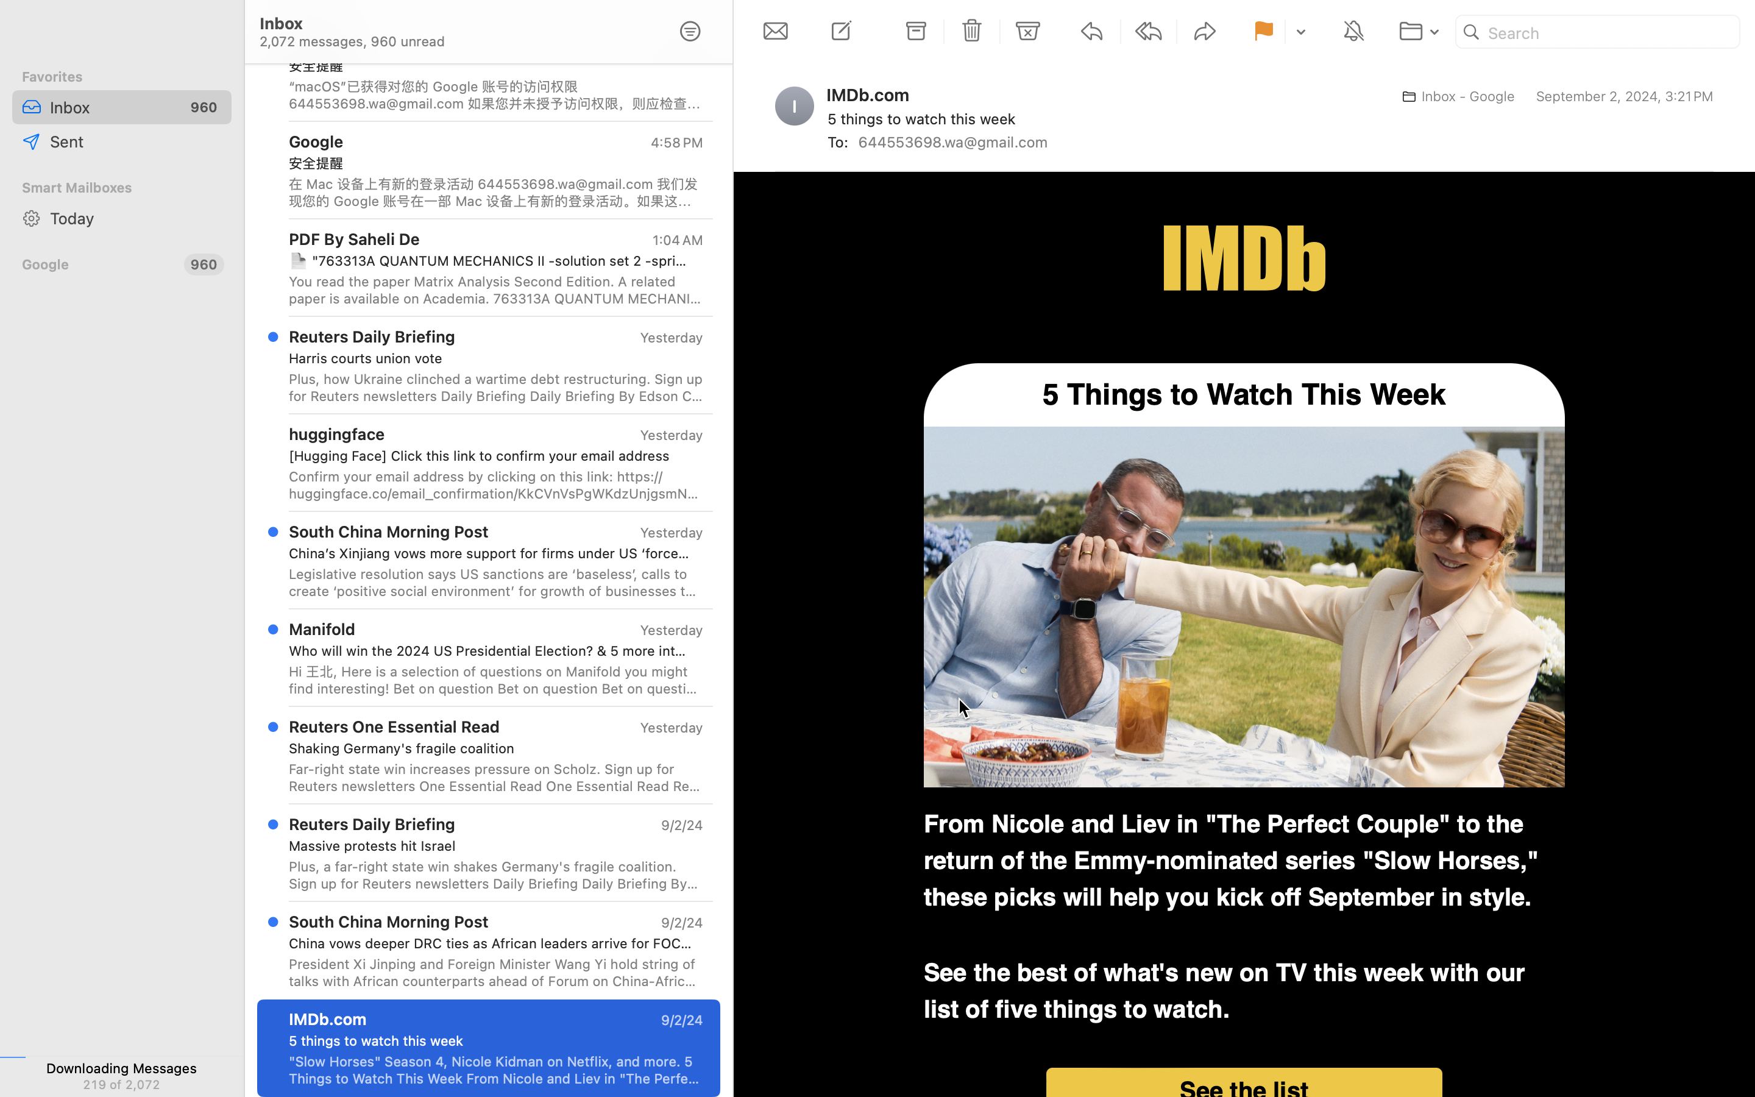 The height and width of the screenshot is (1097, 1755). I want to click on Manifold, so click(322, 629).